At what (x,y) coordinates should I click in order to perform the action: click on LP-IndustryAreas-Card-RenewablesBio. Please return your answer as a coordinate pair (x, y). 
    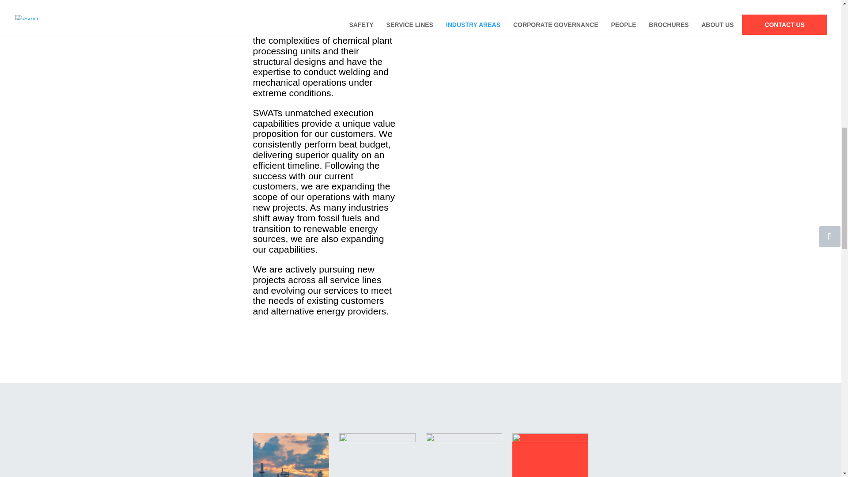
    Looking at the image, I should click on (464, 455).